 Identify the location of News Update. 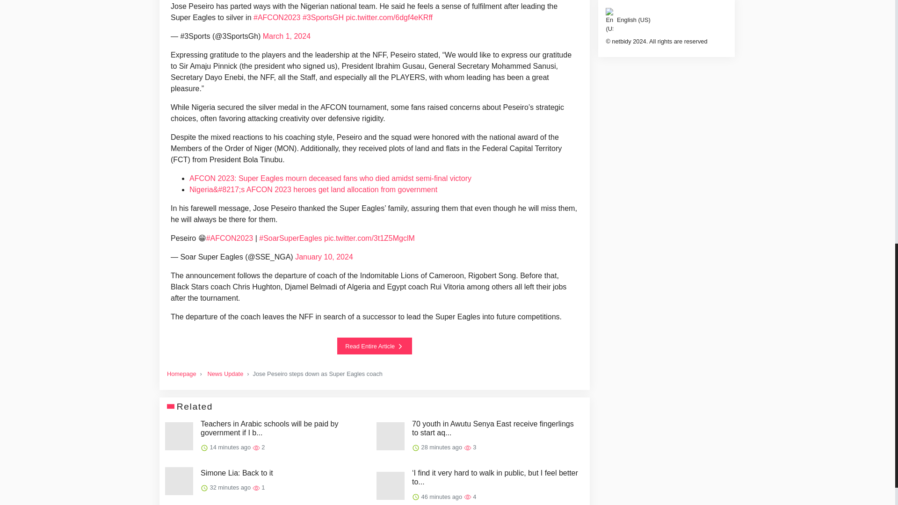
(225, 373).